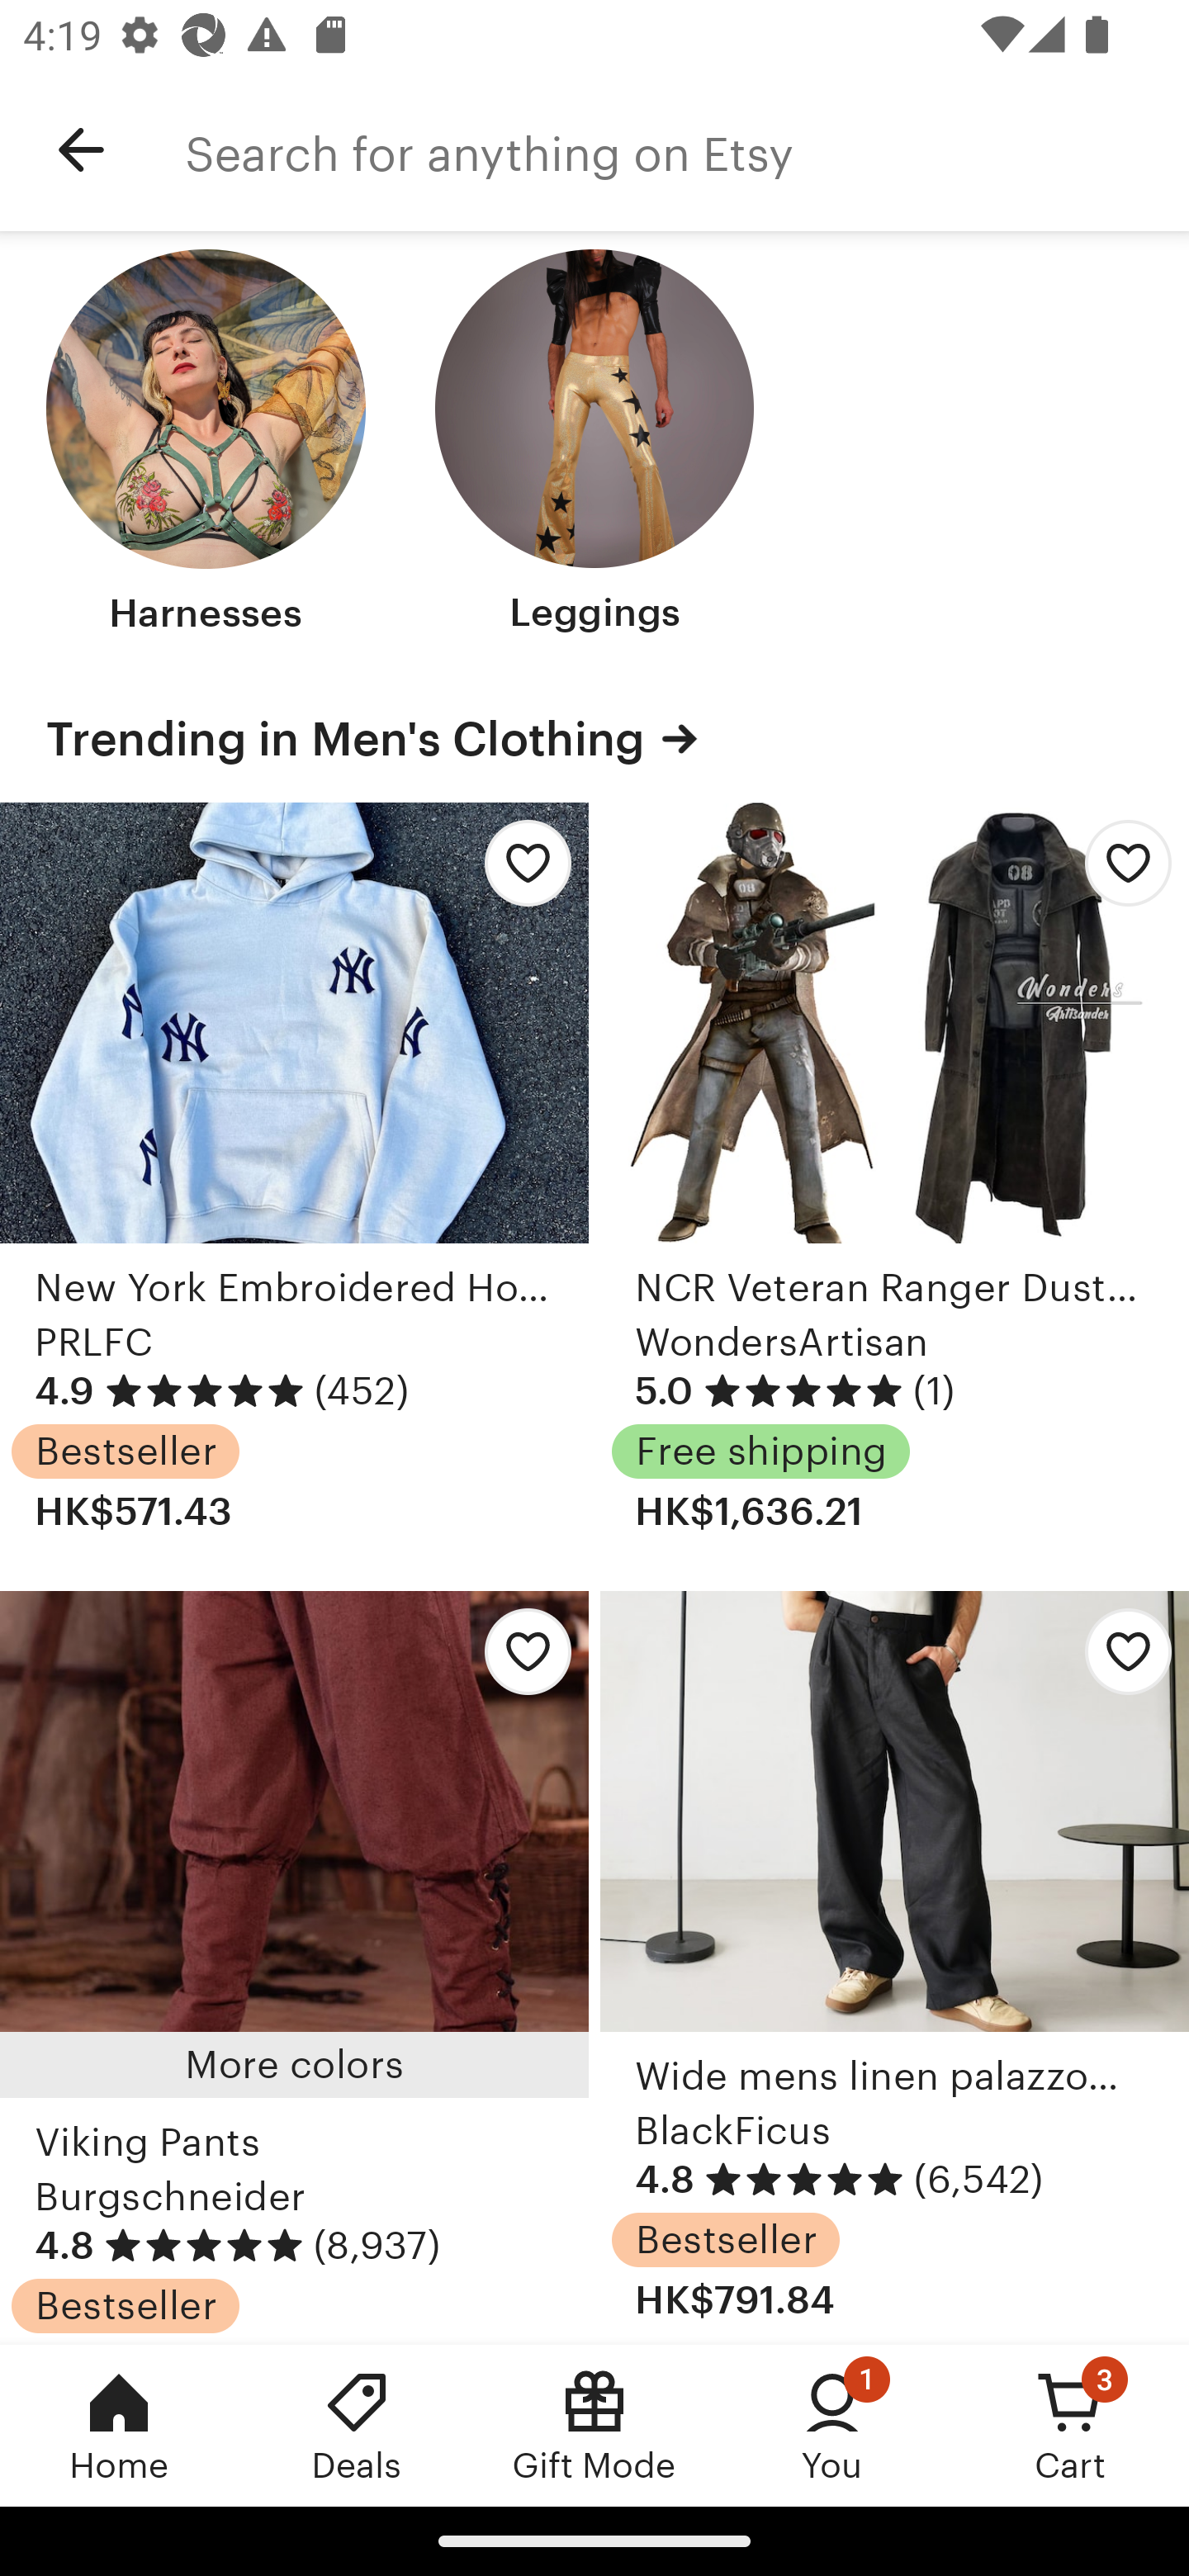 The height and width of the screenshot is (2576, 1189). Describe the element at coordinates (357, 2425) in the screenshot. I see `Deals` at that location.